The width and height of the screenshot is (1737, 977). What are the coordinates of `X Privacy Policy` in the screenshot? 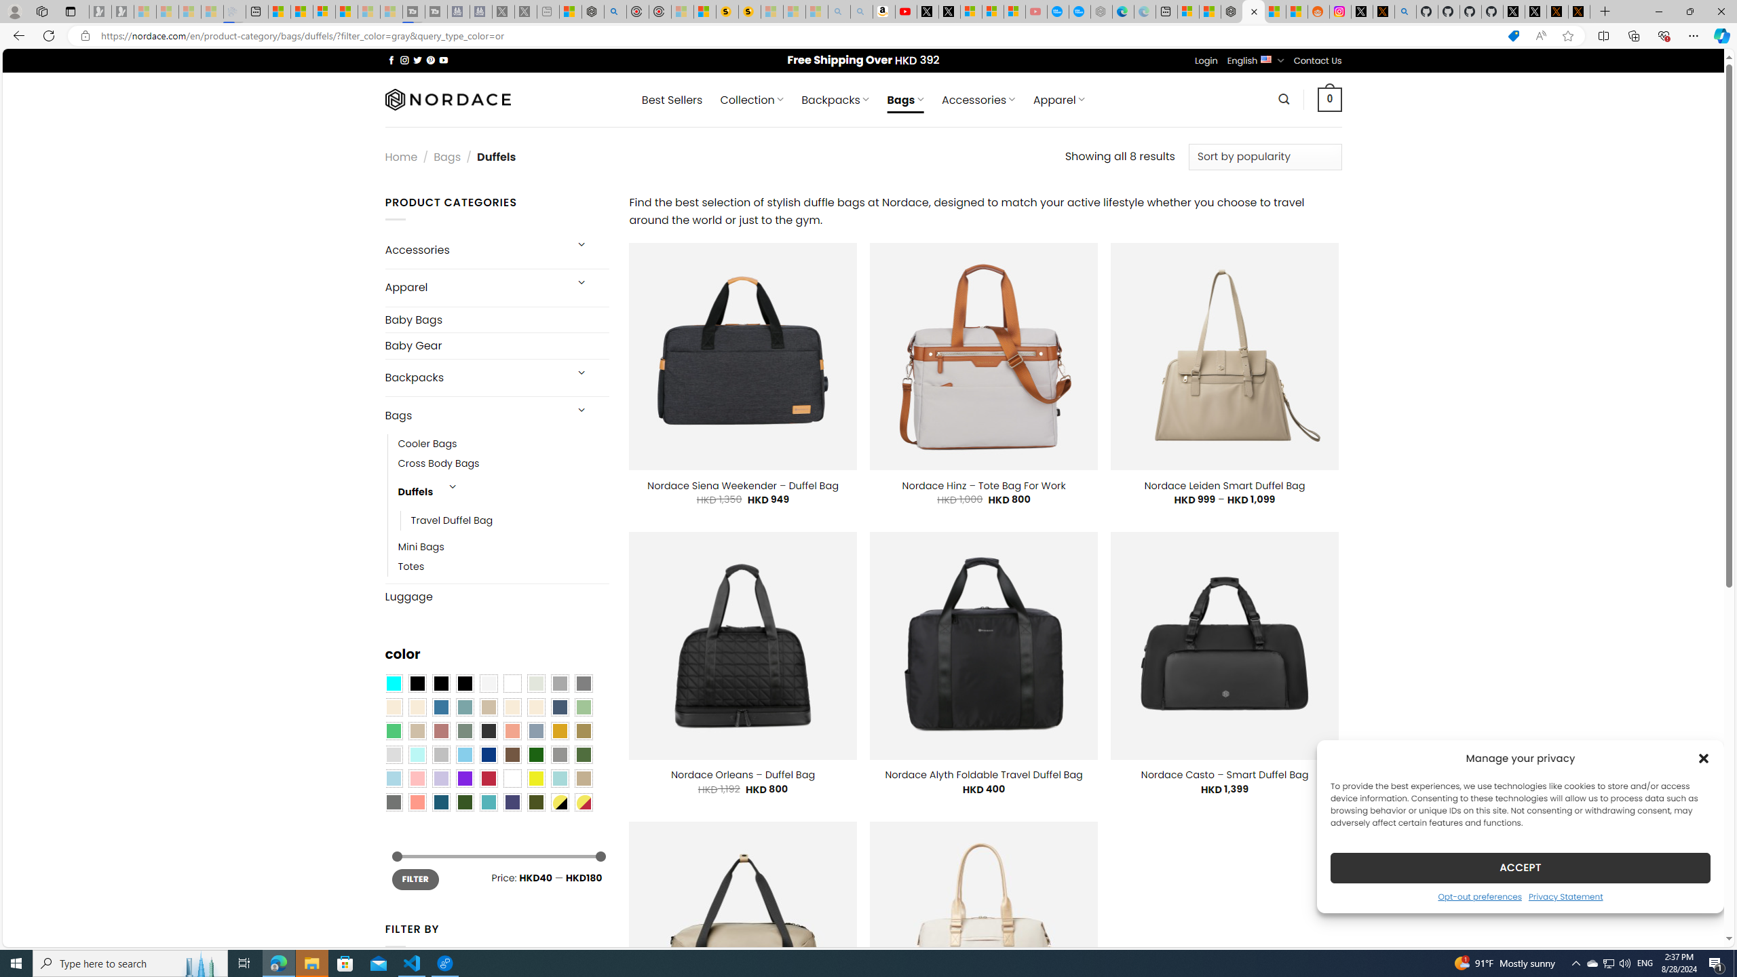 It's located at (1580, 12).